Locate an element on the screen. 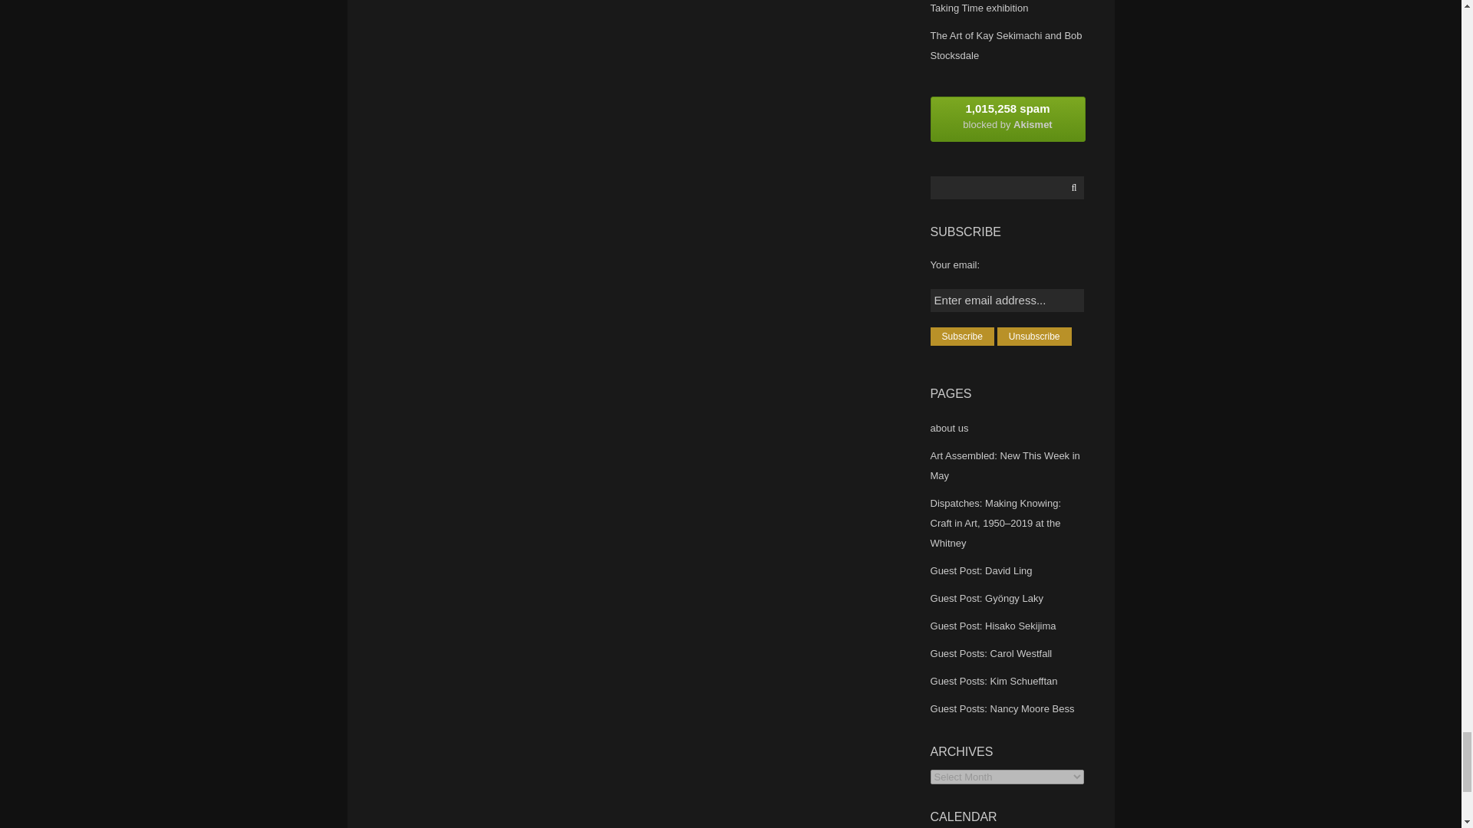 The width and height of the screenshot is (1473, 828). Subscribe is located at coordinates (962, 336).